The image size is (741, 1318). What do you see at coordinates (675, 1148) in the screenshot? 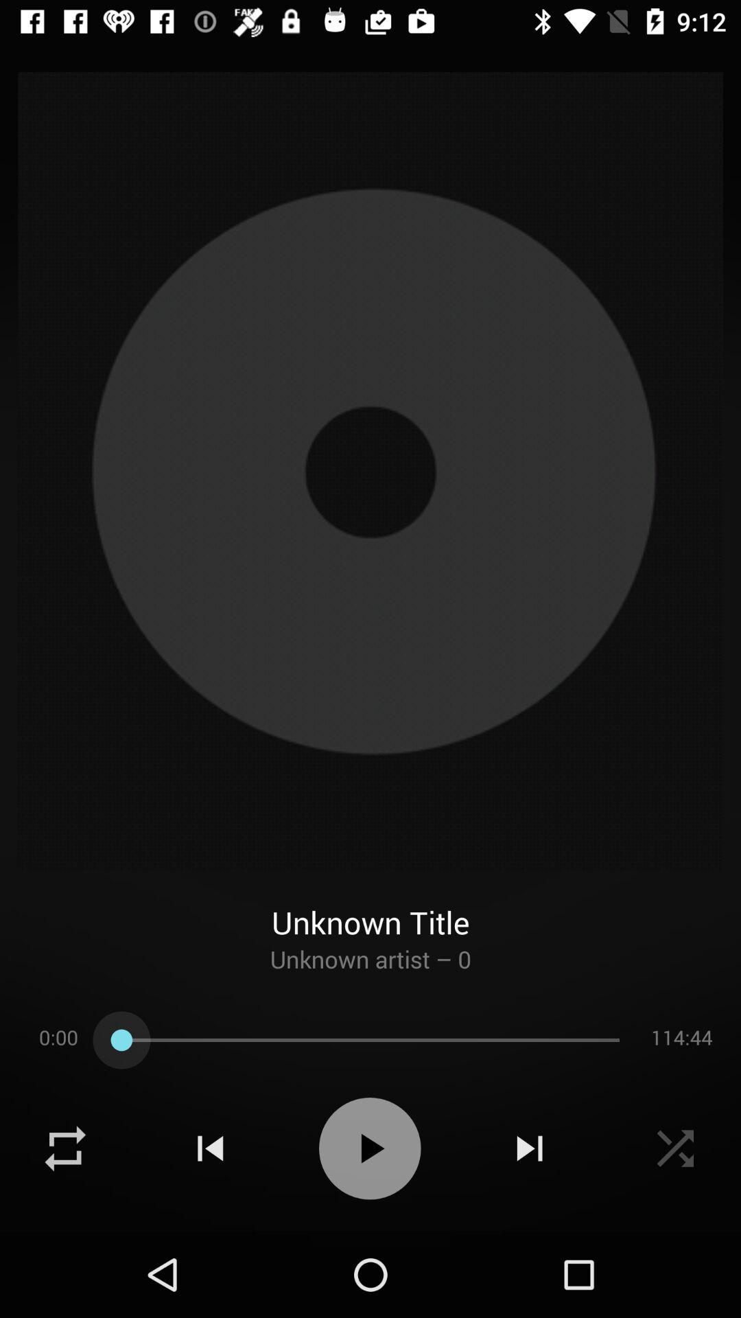
I see `shuffle` at bounding box center [675, 1148].